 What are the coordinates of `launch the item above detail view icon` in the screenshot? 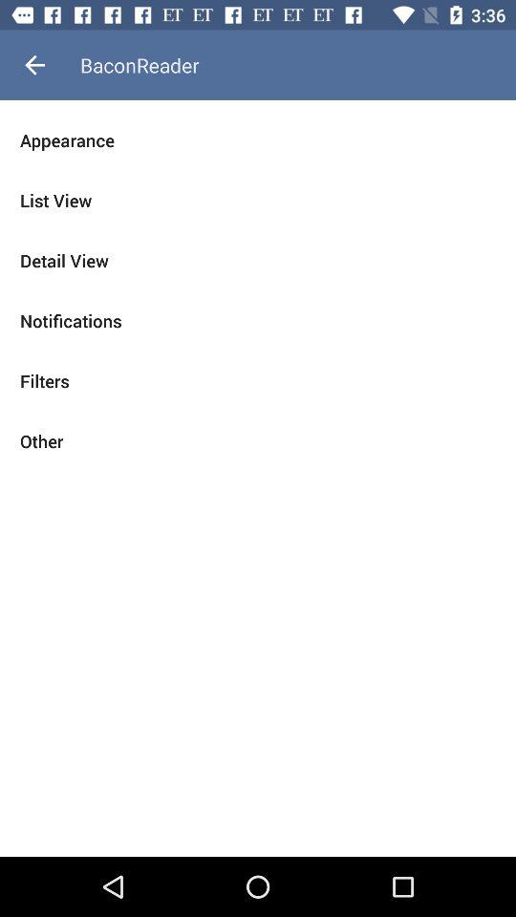 It's located at (258, 201).